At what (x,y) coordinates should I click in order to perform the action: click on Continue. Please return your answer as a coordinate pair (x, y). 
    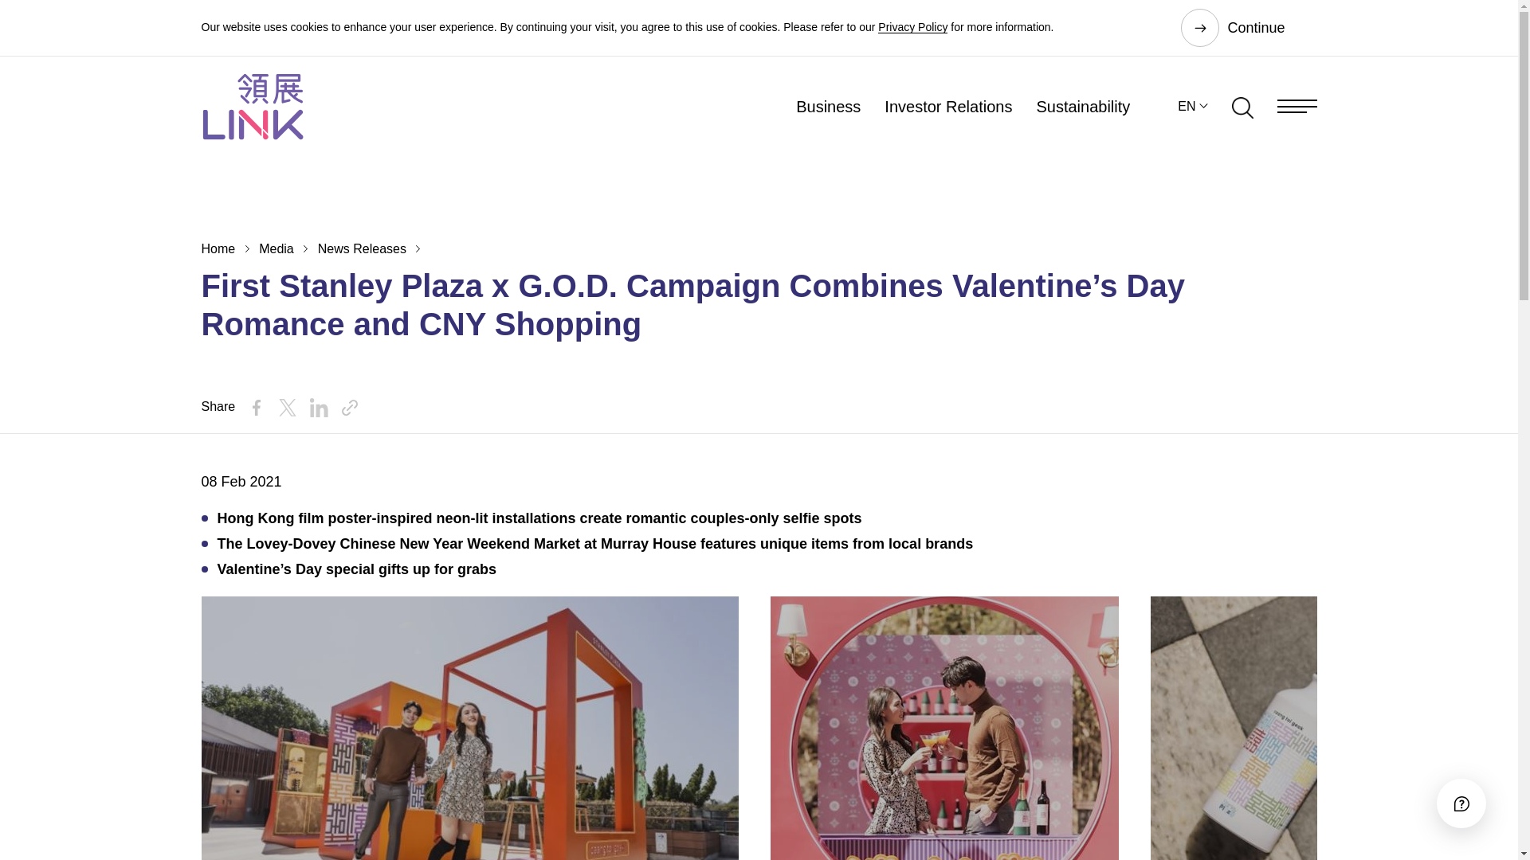
    Looking at the image, I should click on (1248, 27).